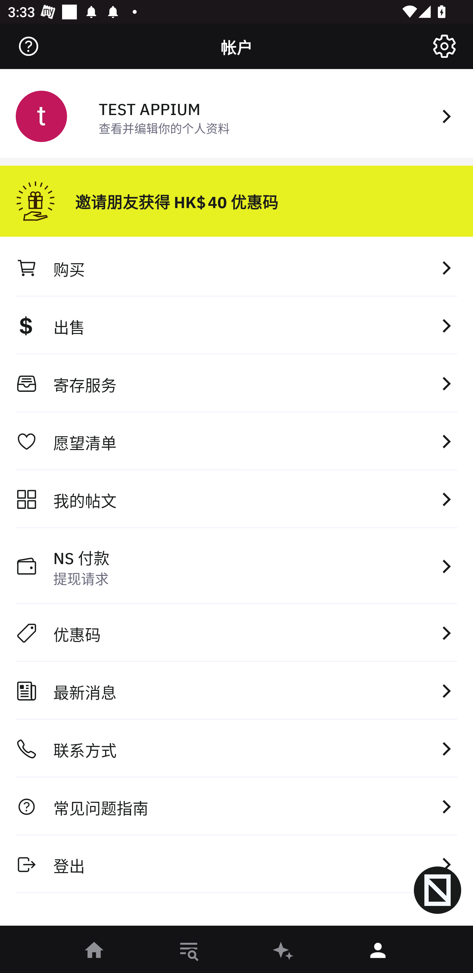 The width and height of the screenshot is (473, 973). I want to click on  常见问题指南 , so click(236, 806).